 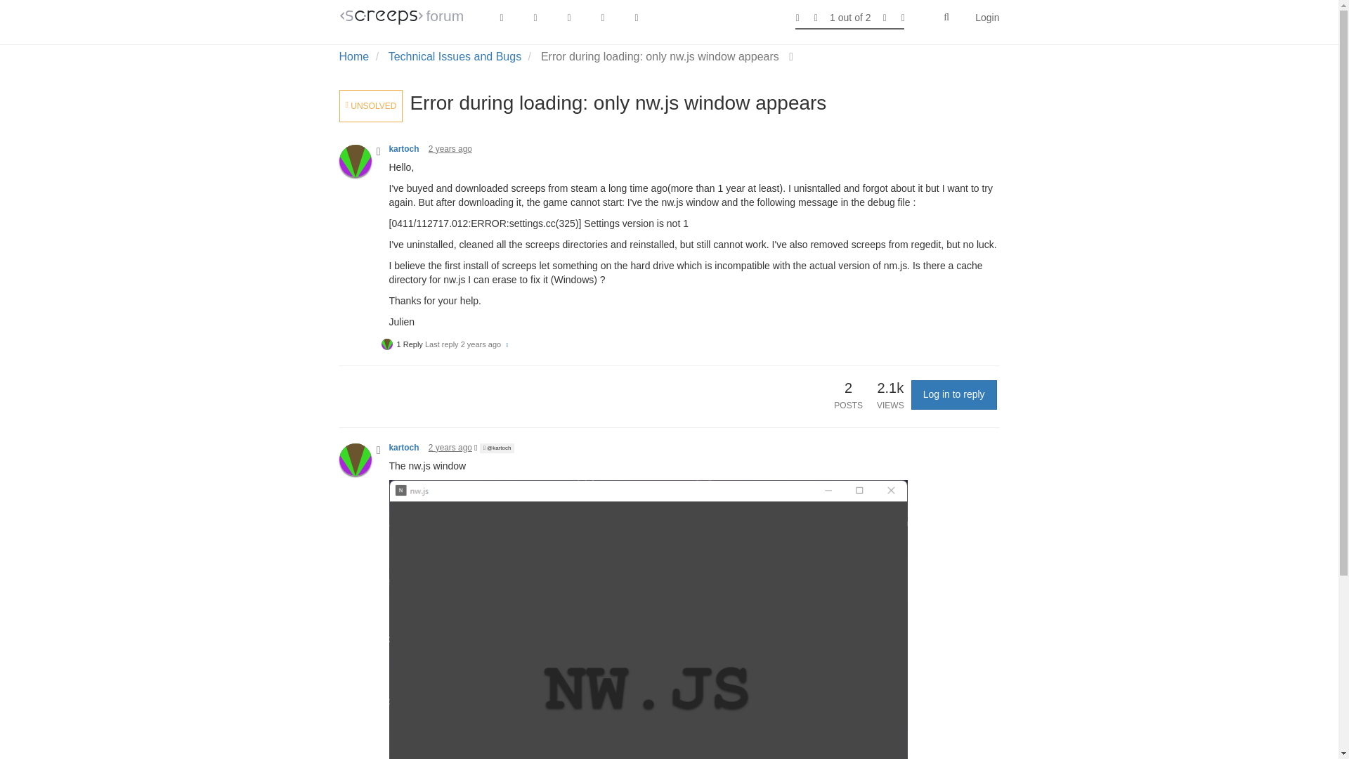 What do you see at coordinates (454, 56) in the screenshot?
I see `Technical Issues and Bugs` at bounding box center [454, 56].